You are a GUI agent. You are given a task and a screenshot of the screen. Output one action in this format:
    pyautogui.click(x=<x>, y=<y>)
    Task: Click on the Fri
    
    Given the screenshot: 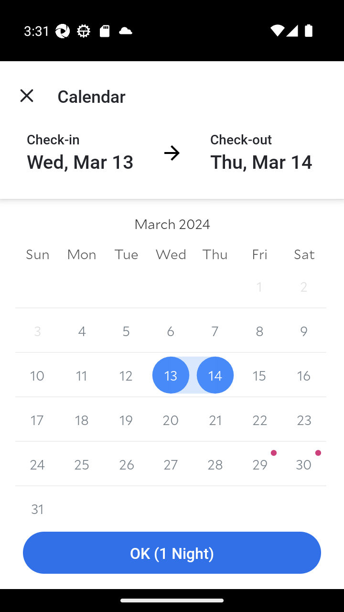 What is the action you would take?
    pyautogui.click(x=259, y=253)
    